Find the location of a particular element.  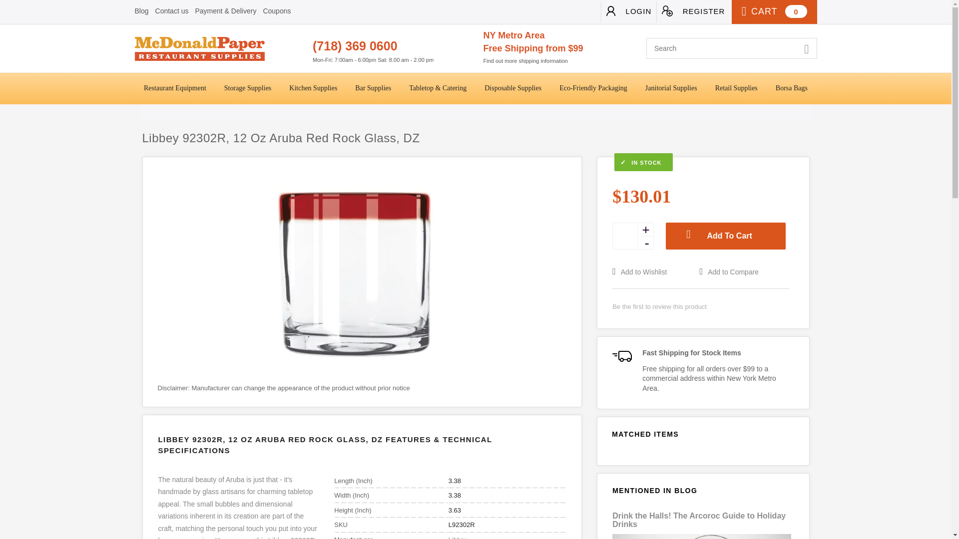

Storage Supplies is located at coordinates (248, 88).